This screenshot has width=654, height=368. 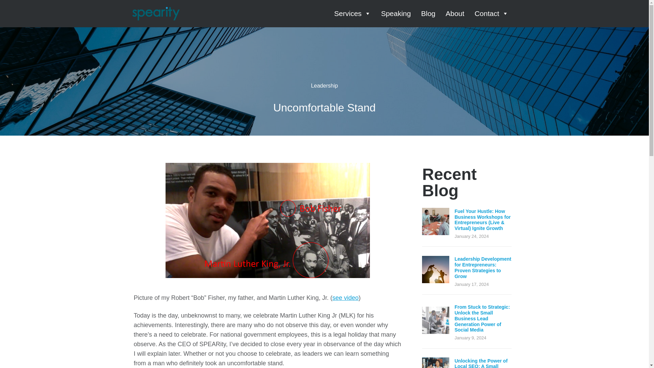 What do you see at coordinates (455, 14) in the screenshot?
I see `About` at bounding box center [455, 14].